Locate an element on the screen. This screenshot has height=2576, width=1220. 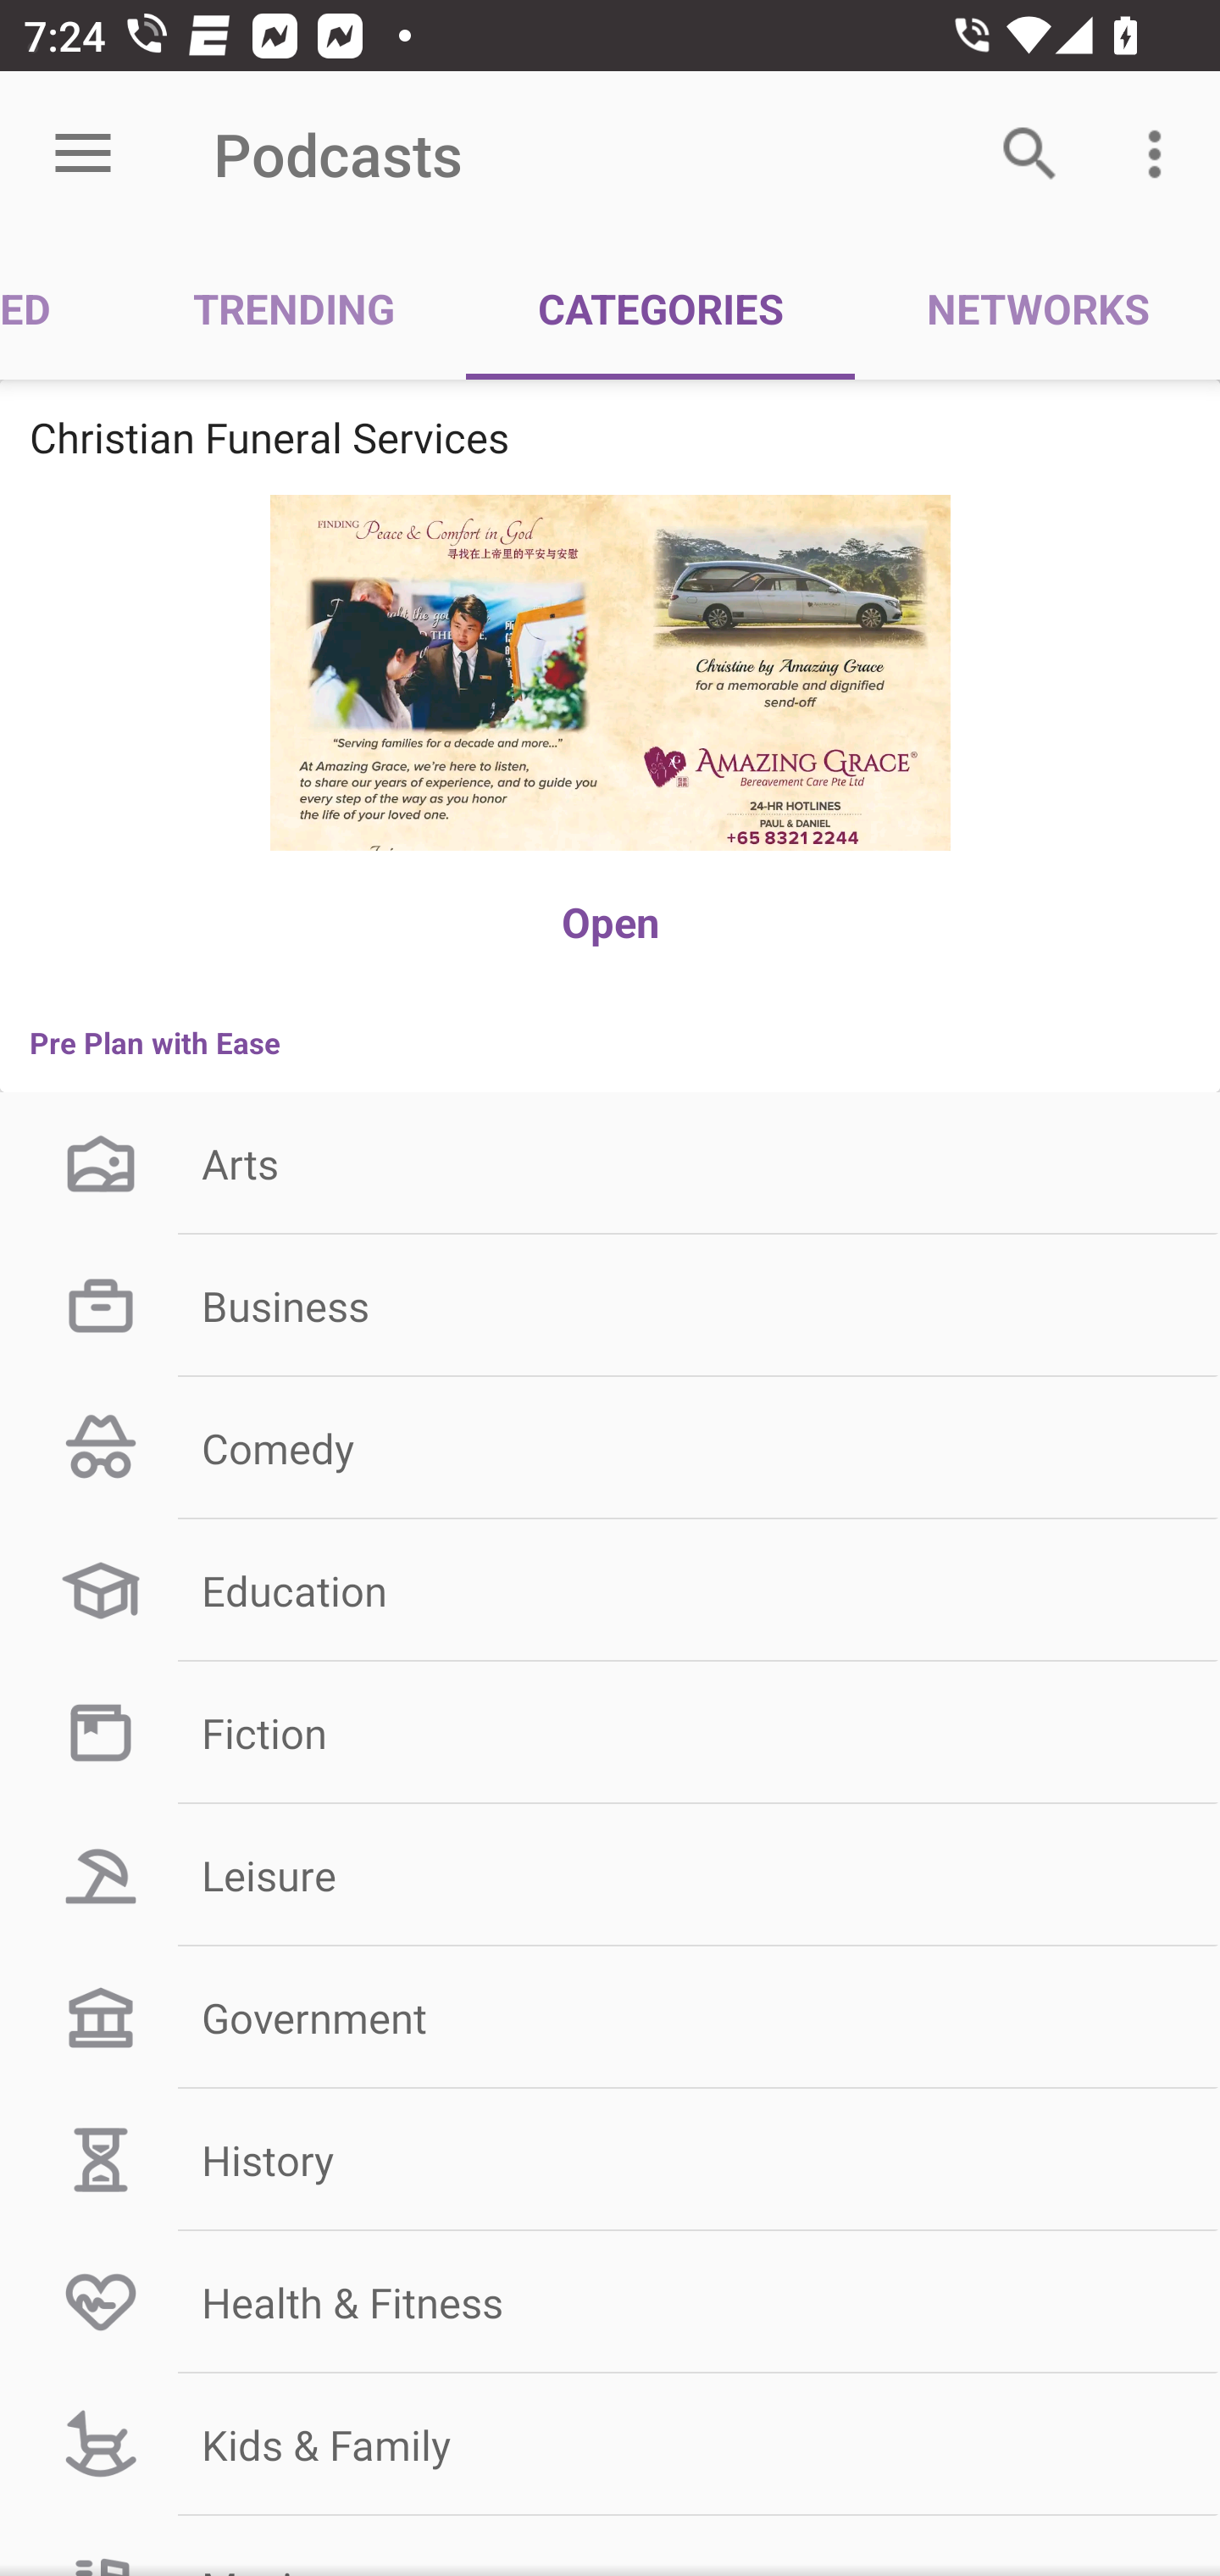
Open menu is located at coordinates (83, 154).